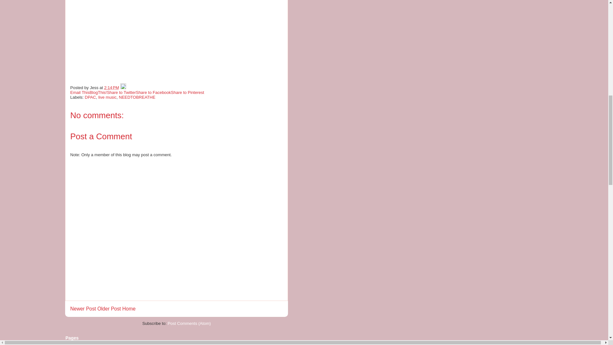  I want to click on live music, so click(107, 97).